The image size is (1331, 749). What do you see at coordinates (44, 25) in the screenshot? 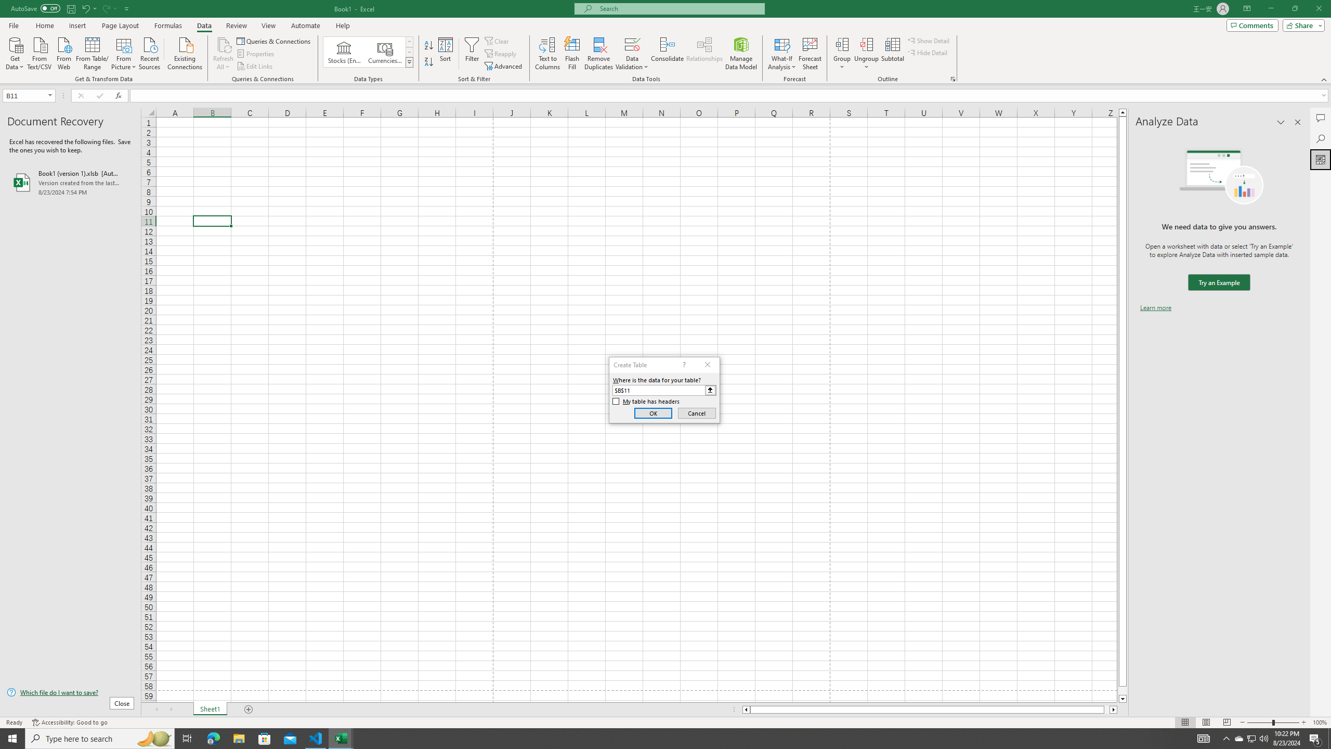
I see `Home` at bounding box center [44, 25].